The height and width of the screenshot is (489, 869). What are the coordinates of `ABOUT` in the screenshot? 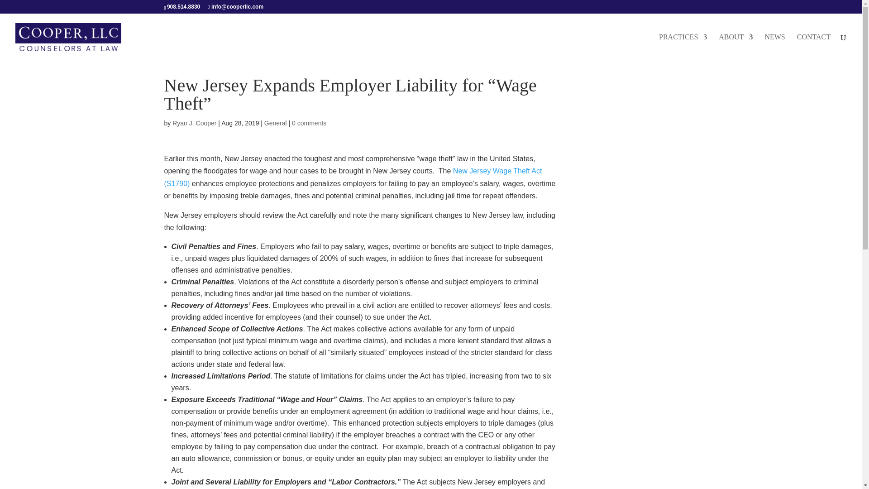 It's located at (735, 47).